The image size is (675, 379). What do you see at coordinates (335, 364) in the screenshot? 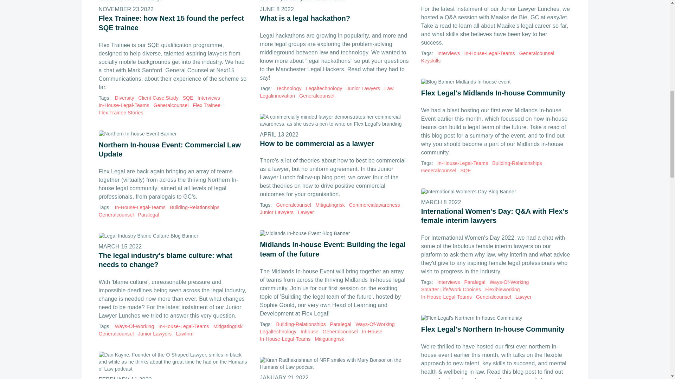
I see `Humans of Law S2E7 - Kiran Radhakrishnan` at bounding box center [335, 364].